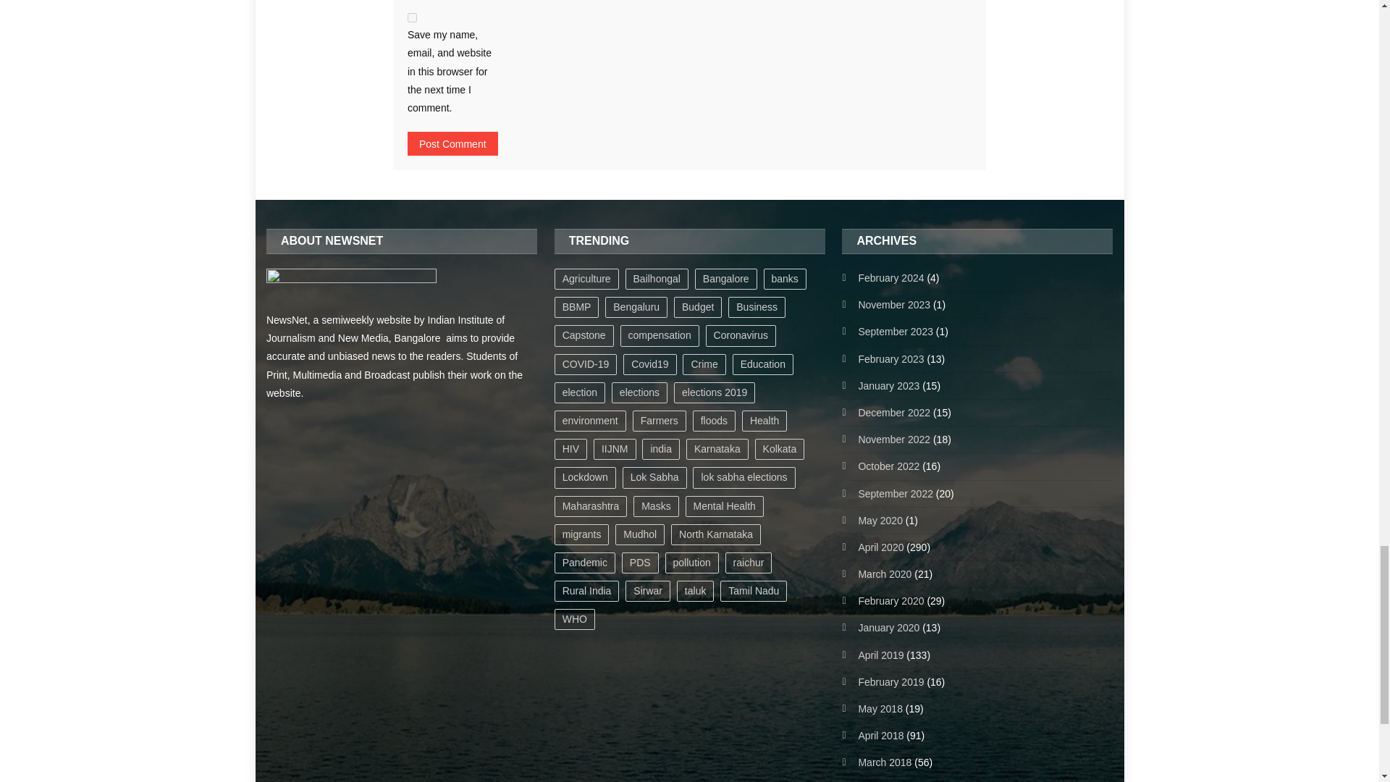 This screenshot has width=1390, height=782. Describe the element at coordinates (412, 17) in the screenshot. I see `yes` at that location.